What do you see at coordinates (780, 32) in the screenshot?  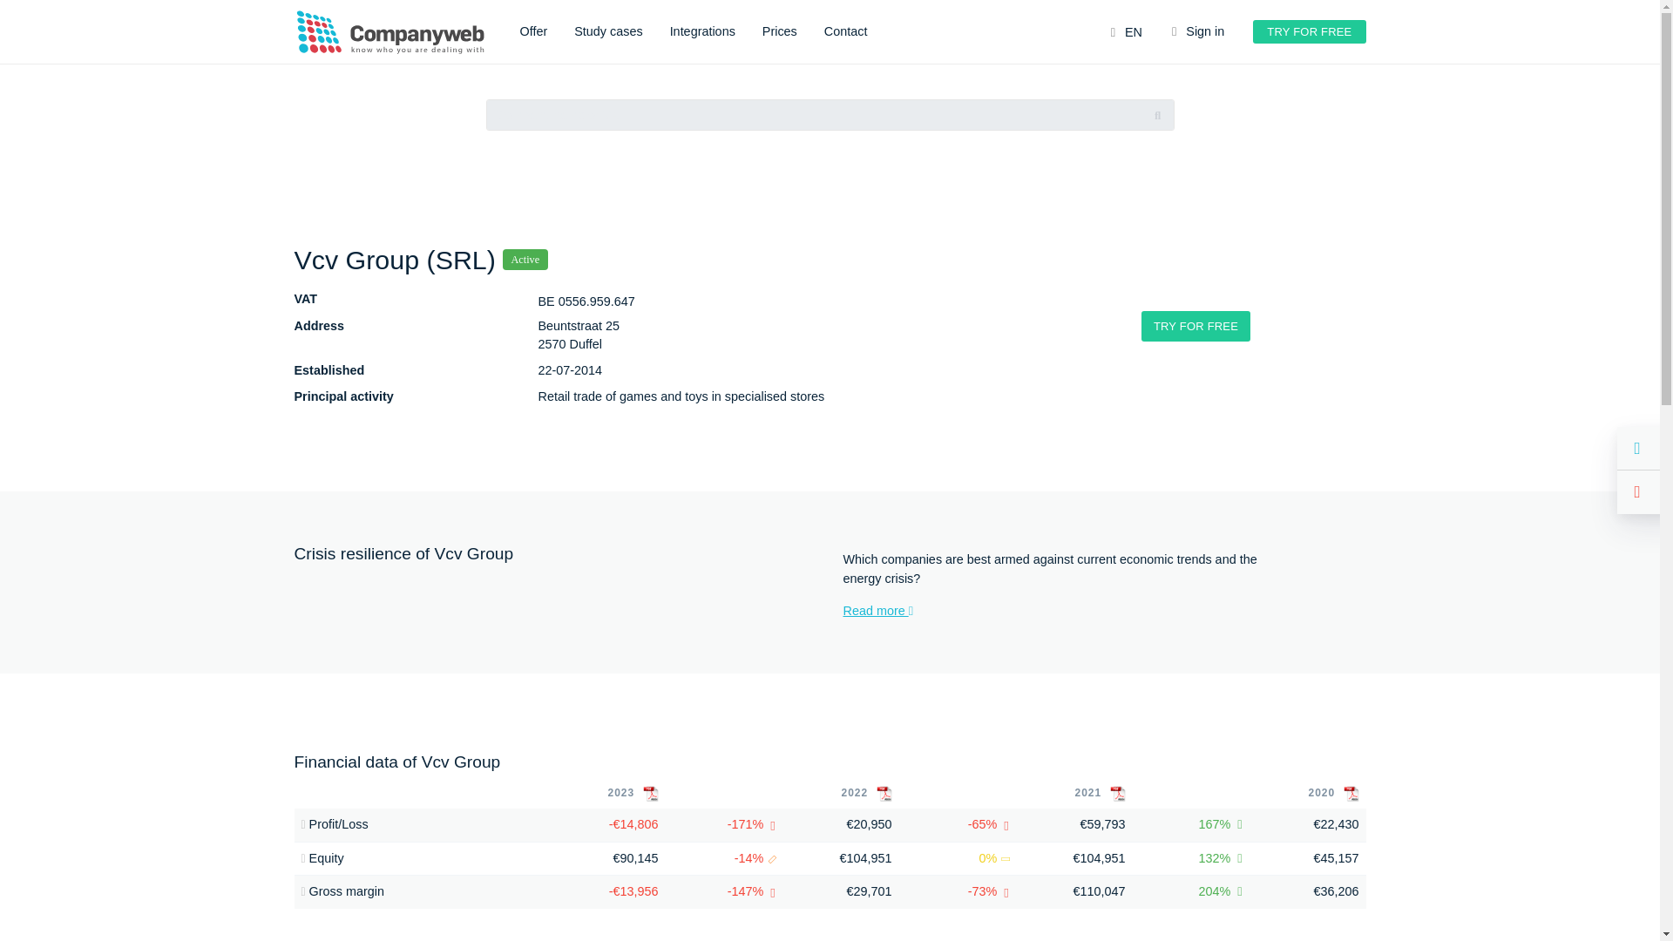 I see `Prices` at bounding box center [780, 32].